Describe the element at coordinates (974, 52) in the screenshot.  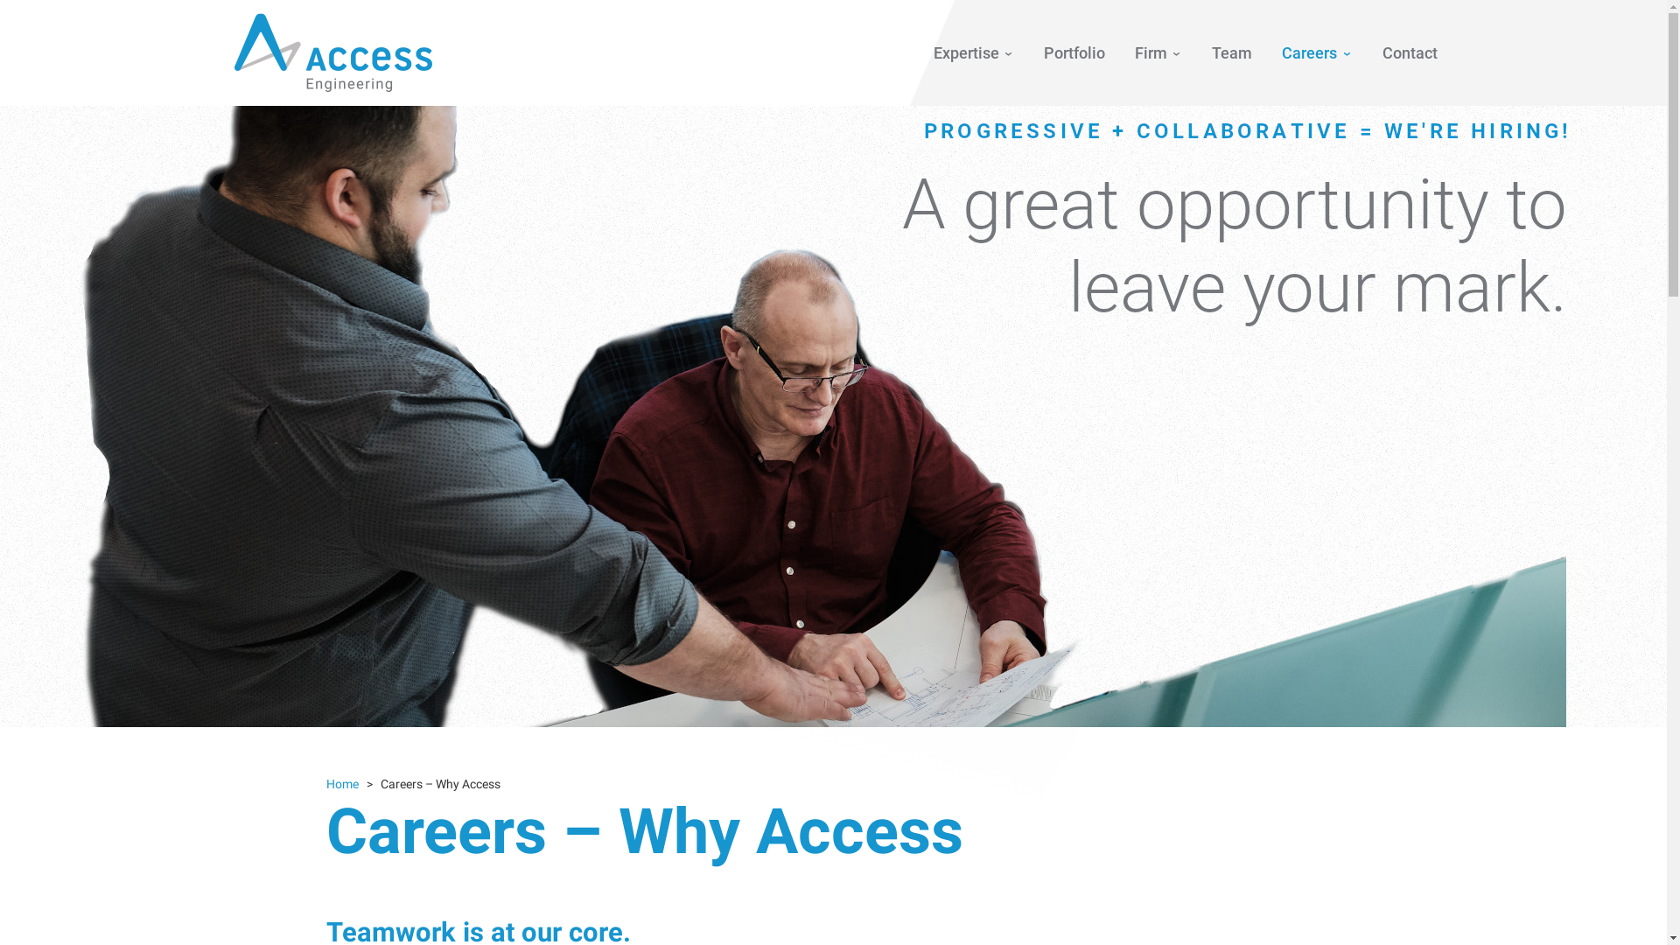
I see `Expertise` at that location.